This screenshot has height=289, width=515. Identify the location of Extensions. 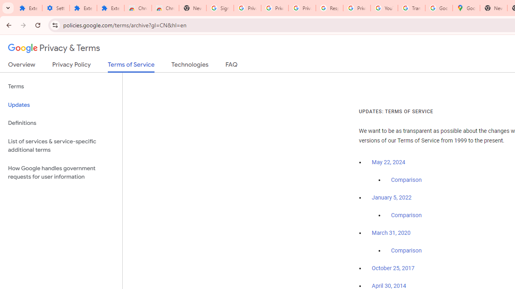
(28, 8).